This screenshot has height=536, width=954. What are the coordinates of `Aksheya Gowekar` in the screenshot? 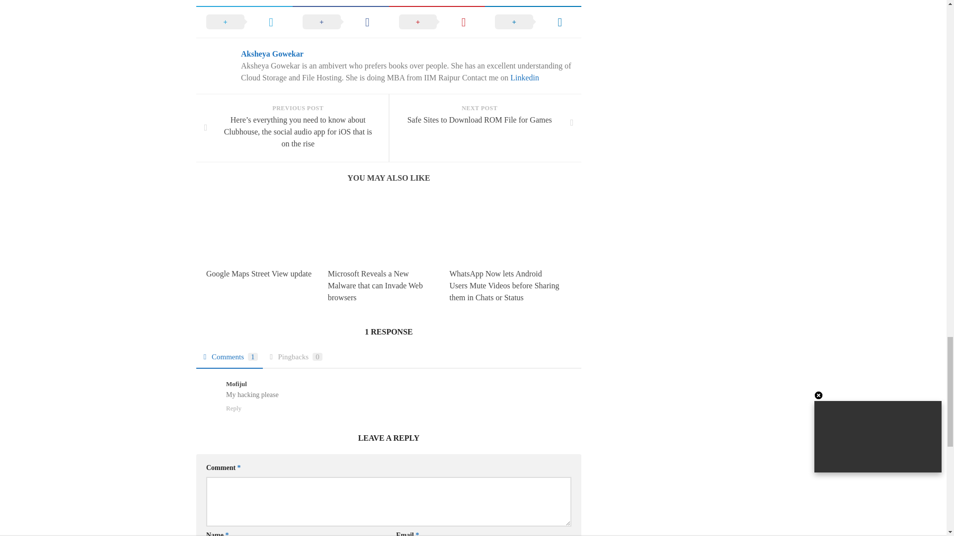 It's located at (272, 54).